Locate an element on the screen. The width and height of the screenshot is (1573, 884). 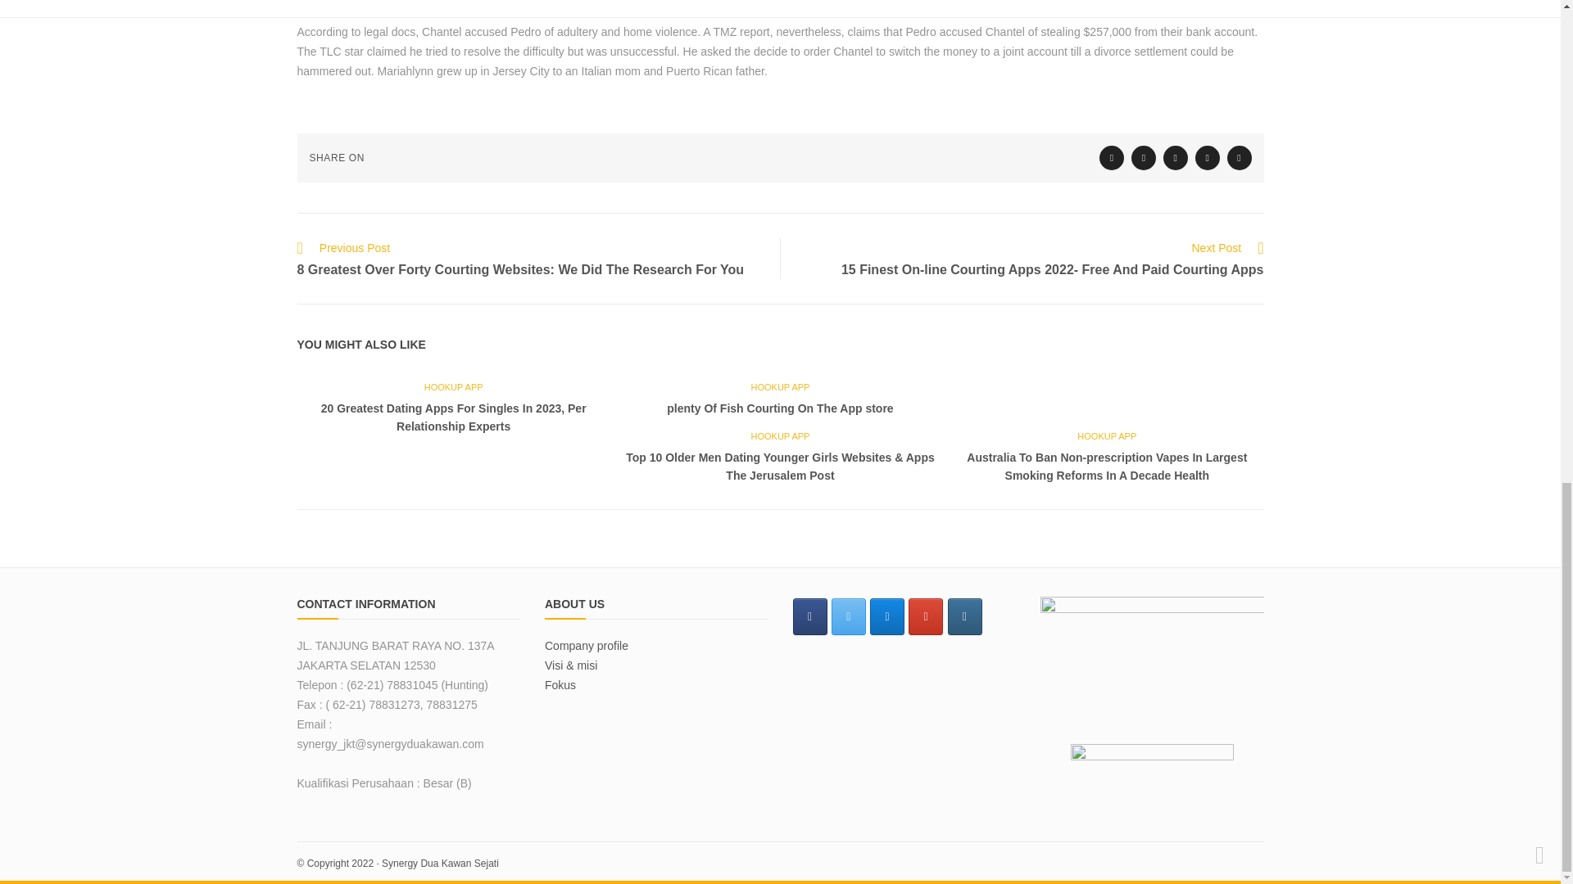
Pinterest is located at coordinates (1239, 158).